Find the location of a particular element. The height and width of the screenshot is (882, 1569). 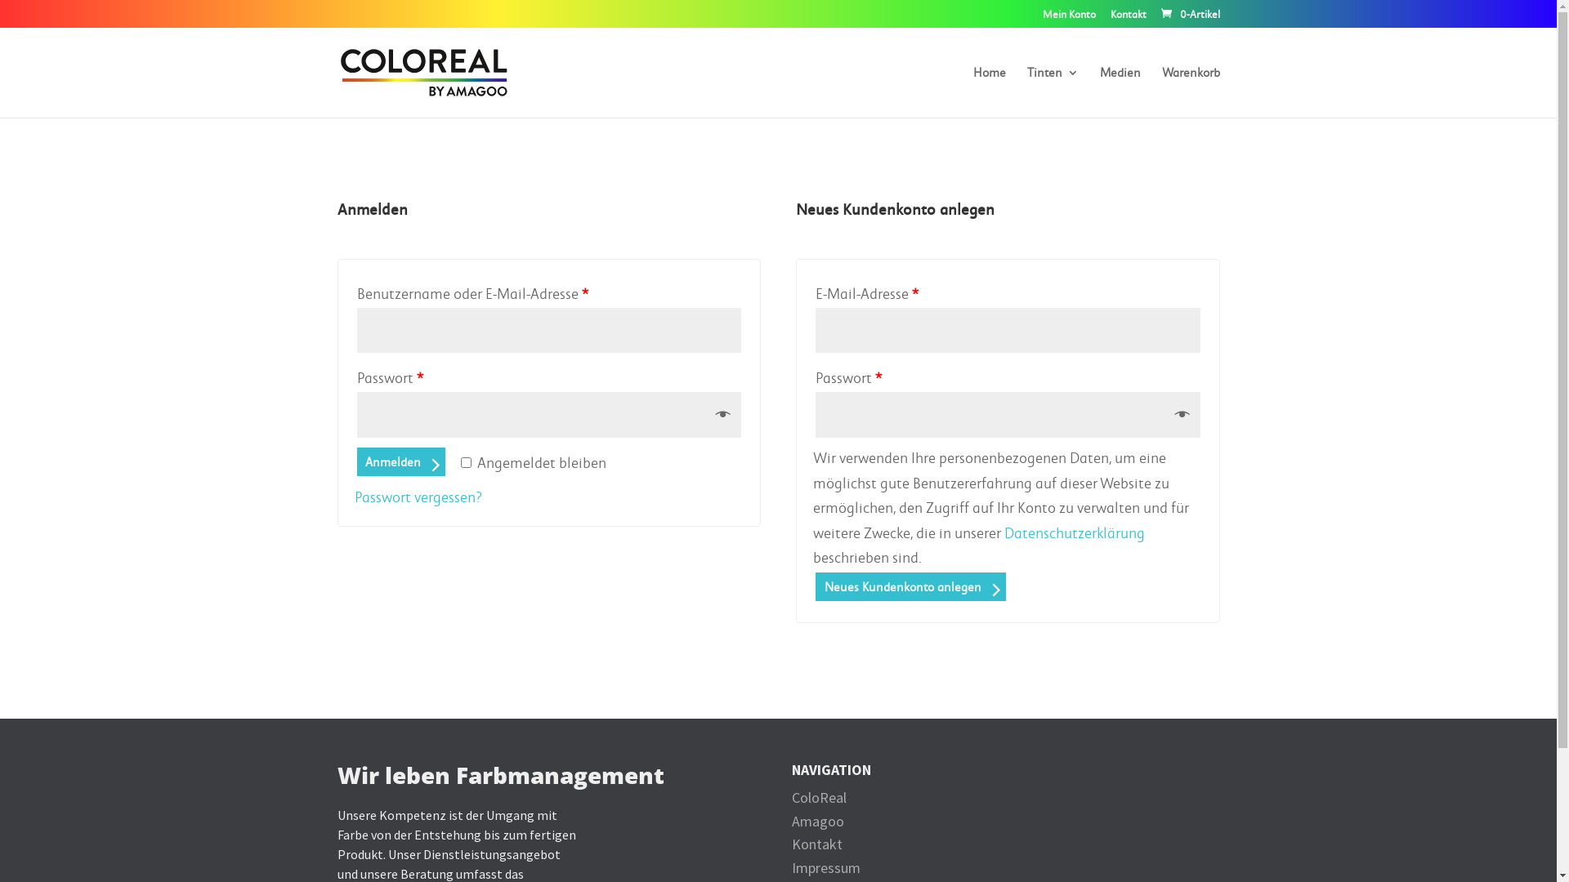

Mein Konto is located at coordinates (1069, 18).